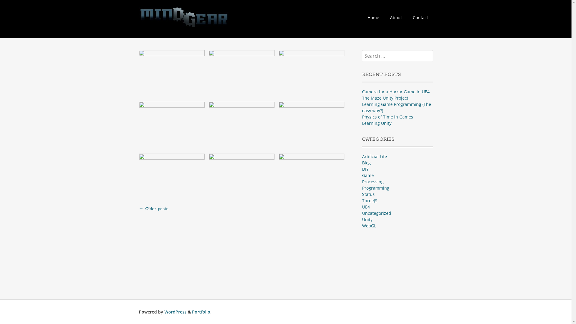  What do you see at coordinates (396, 17) in the screenshot?
I see `About` at bounding box center [396, 17].